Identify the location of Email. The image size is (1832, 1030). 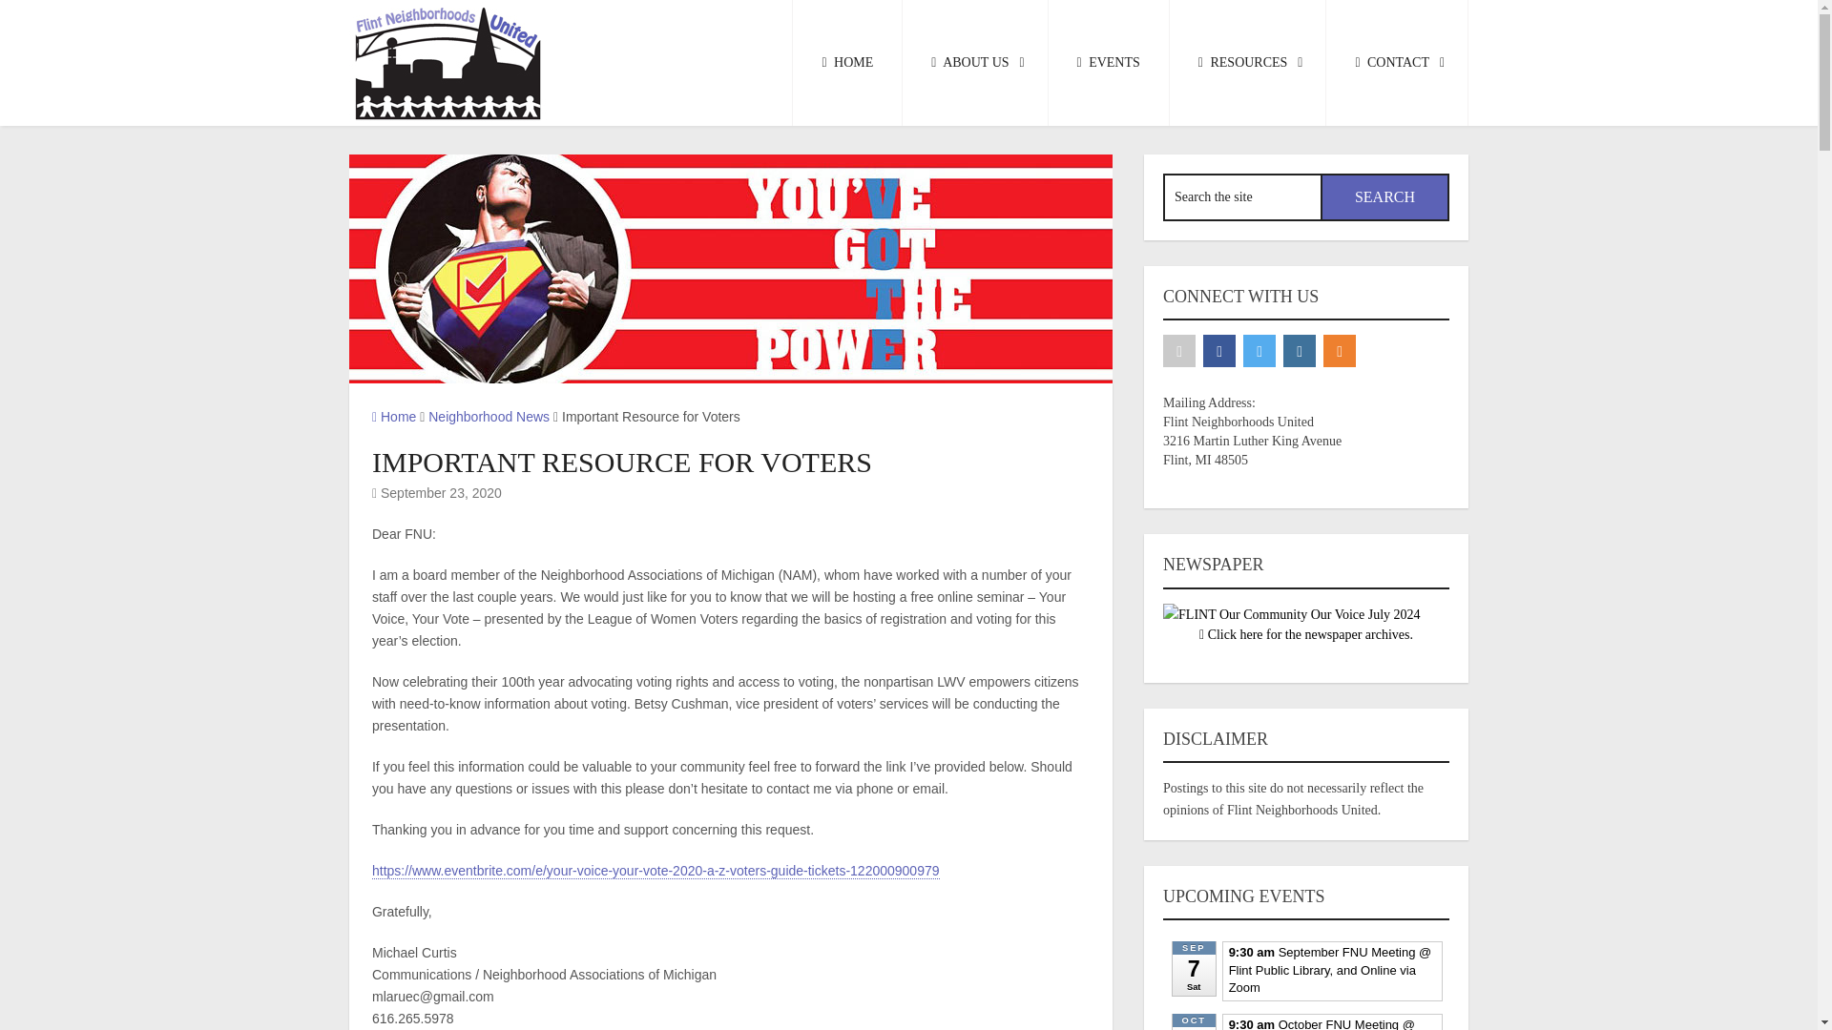
(1179, 351).